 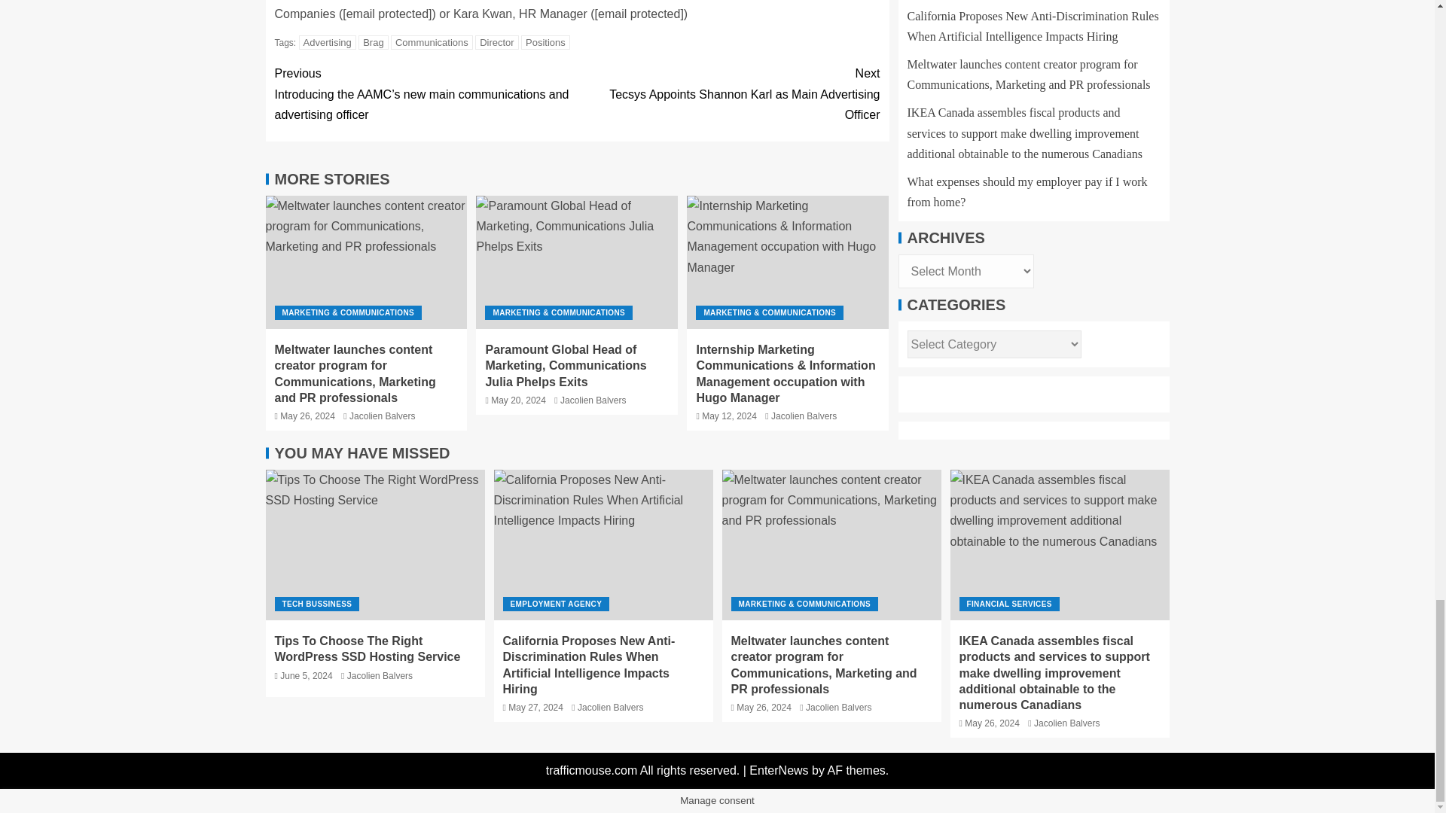 I want to click on Jacolien Balvers, so click(x=383, y=416).